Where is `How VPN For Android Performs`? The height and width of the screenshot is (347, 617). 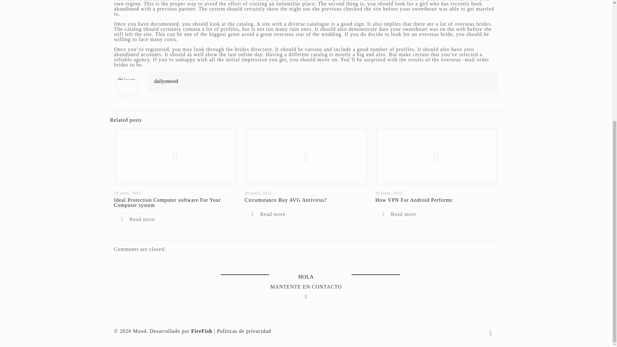 How VPN For Android Performs is located at coordinates (414, 200).